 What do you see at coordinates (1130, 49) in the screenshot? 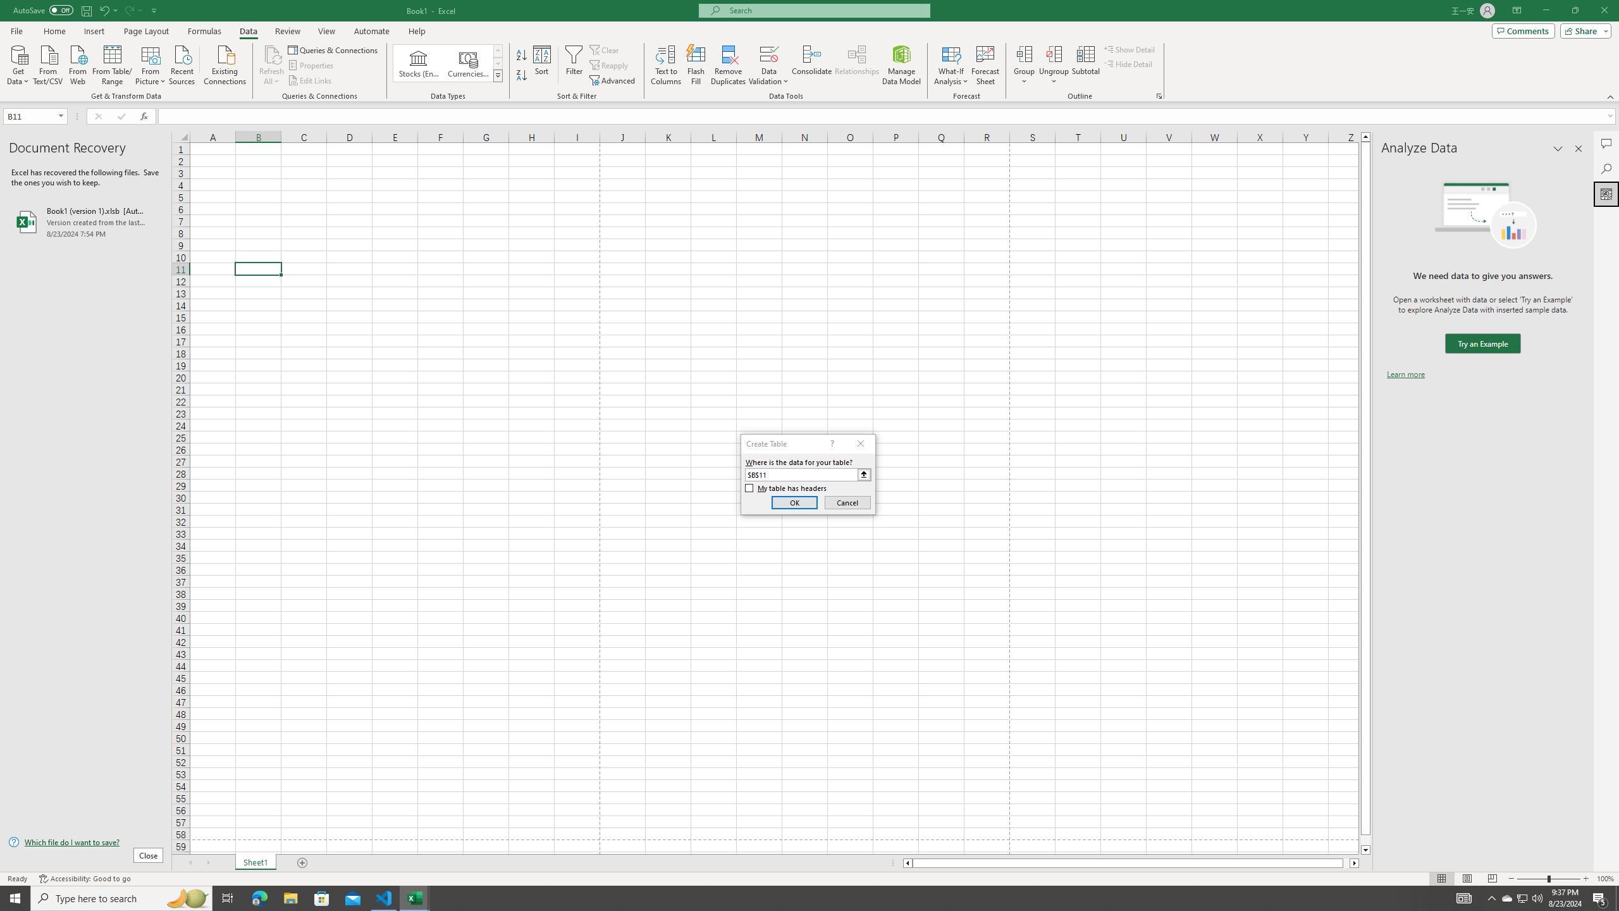
I see `Show Detail` at bounding box center [1130, 49].